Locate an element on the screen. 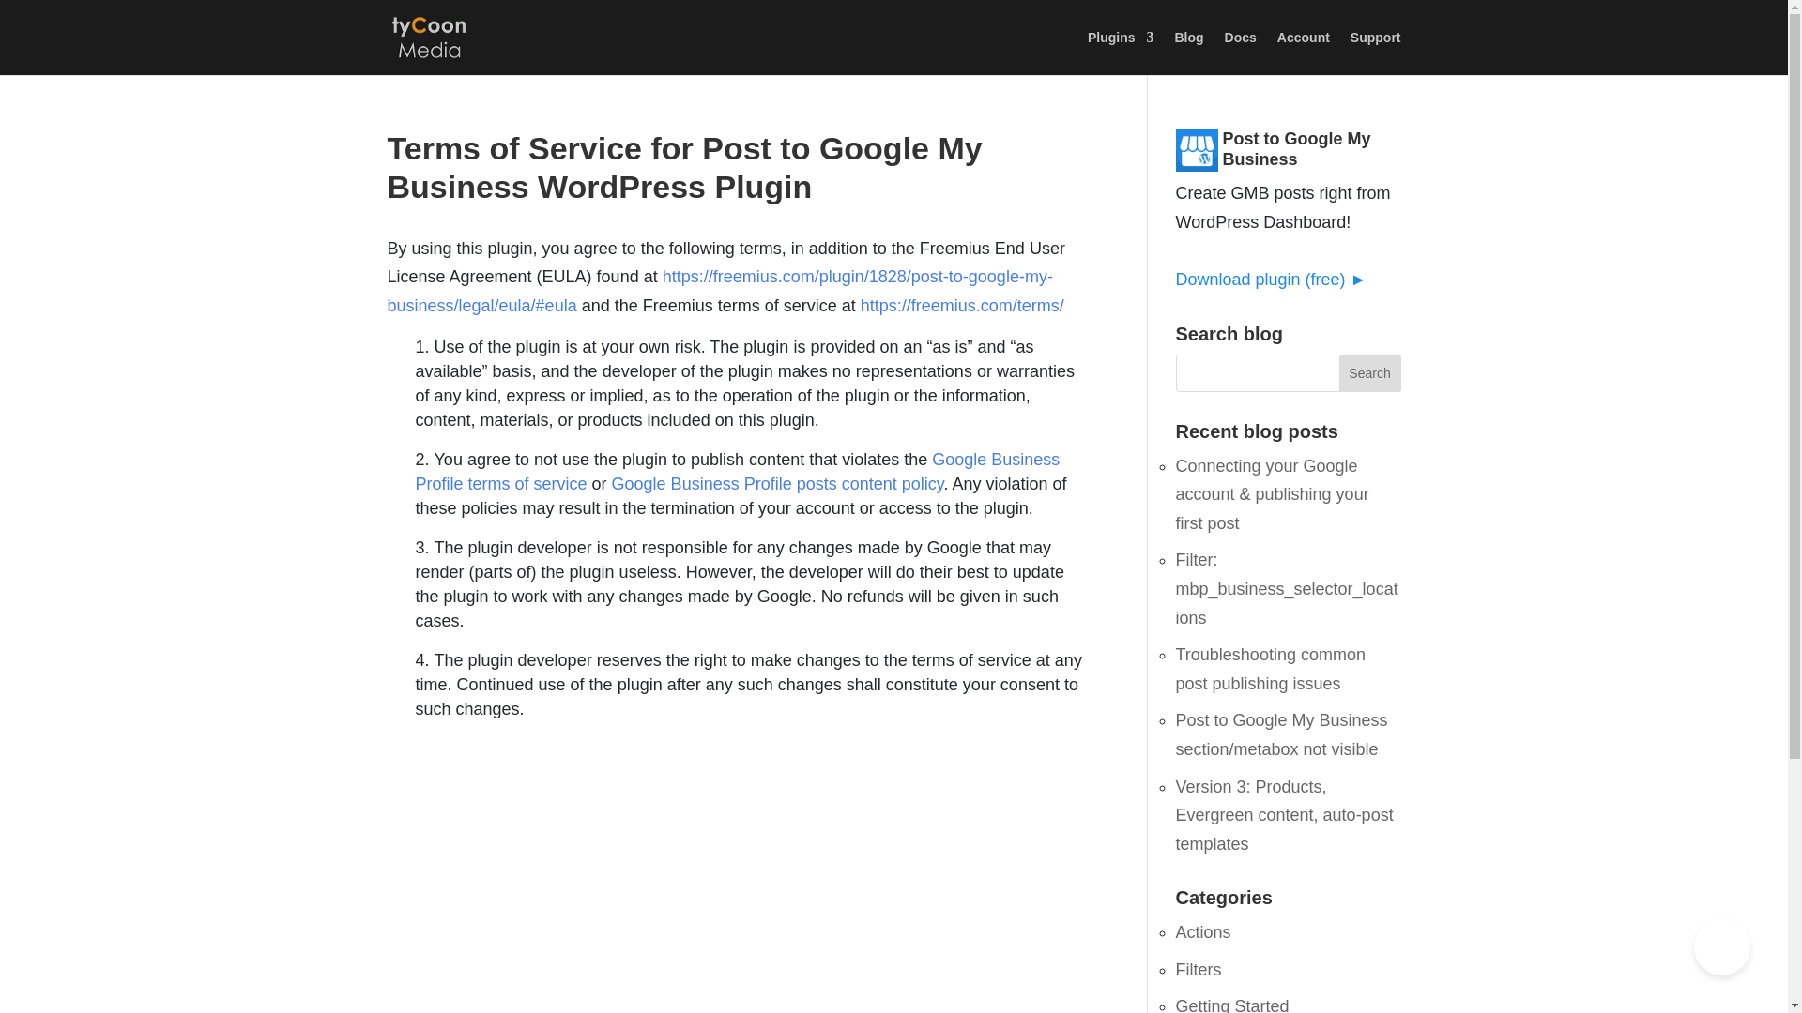 This screenshot has height=1013, width=1802. Version 3: Products, Evergreen content, auto-post templates is located at coordinates (1284, 814).